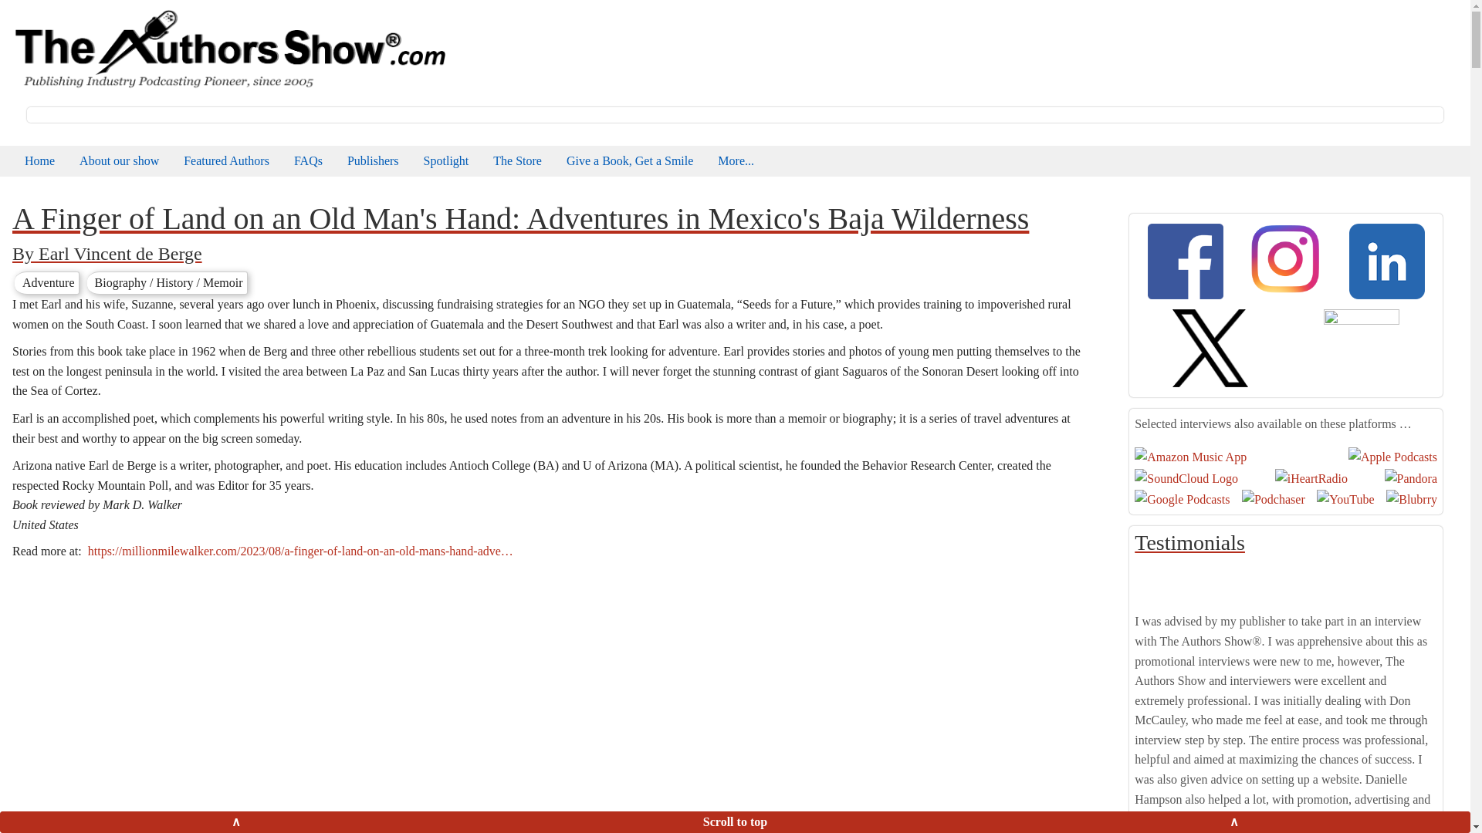 Image resolution: width=1482 pixels, height=833 pixels. Describe the element at coordinates (228, 48) in the screenshot. I see `Home` at that location.